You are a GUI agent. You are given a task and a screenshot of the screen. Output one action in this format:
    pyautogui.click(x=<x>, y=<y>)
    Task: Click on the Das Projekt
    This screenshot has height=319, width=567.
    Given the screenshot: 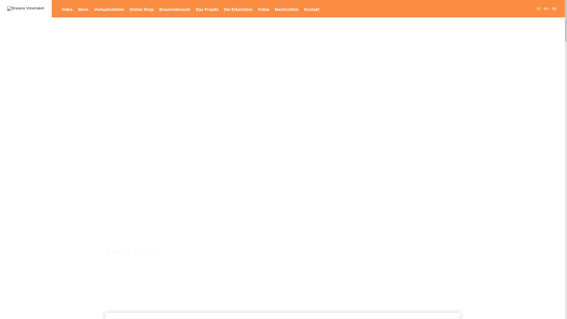 What is the action you would take?
    pyautogui.click(x=207, y=9)
    